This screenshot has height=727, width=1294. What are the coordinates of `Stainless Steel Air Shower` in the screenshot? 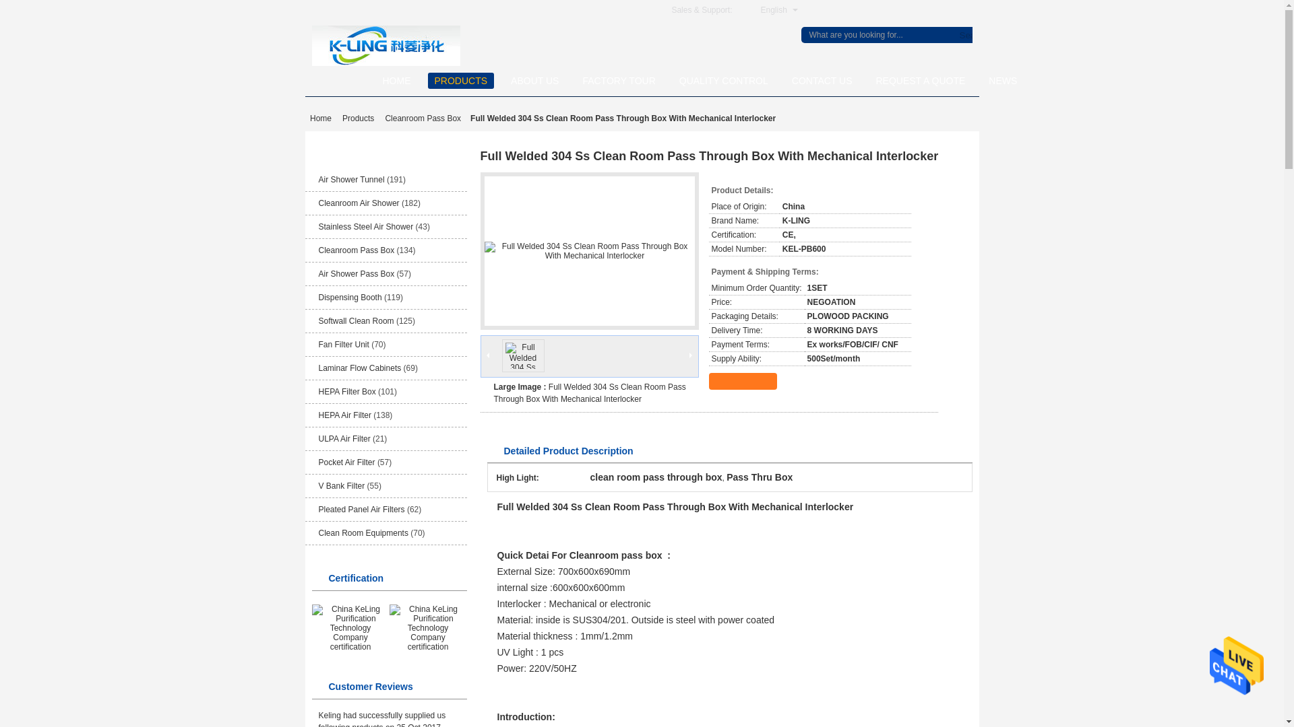 It's located at (365, 227).